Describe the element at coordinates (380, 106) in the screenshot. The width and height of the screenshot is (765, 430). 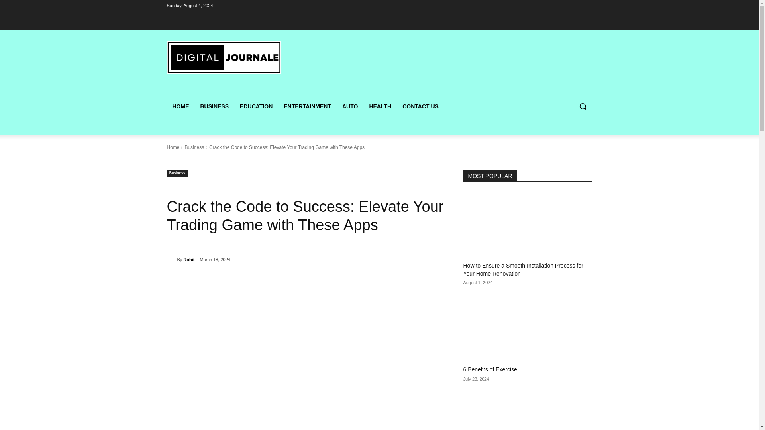
I see `HEALTH` at that location.